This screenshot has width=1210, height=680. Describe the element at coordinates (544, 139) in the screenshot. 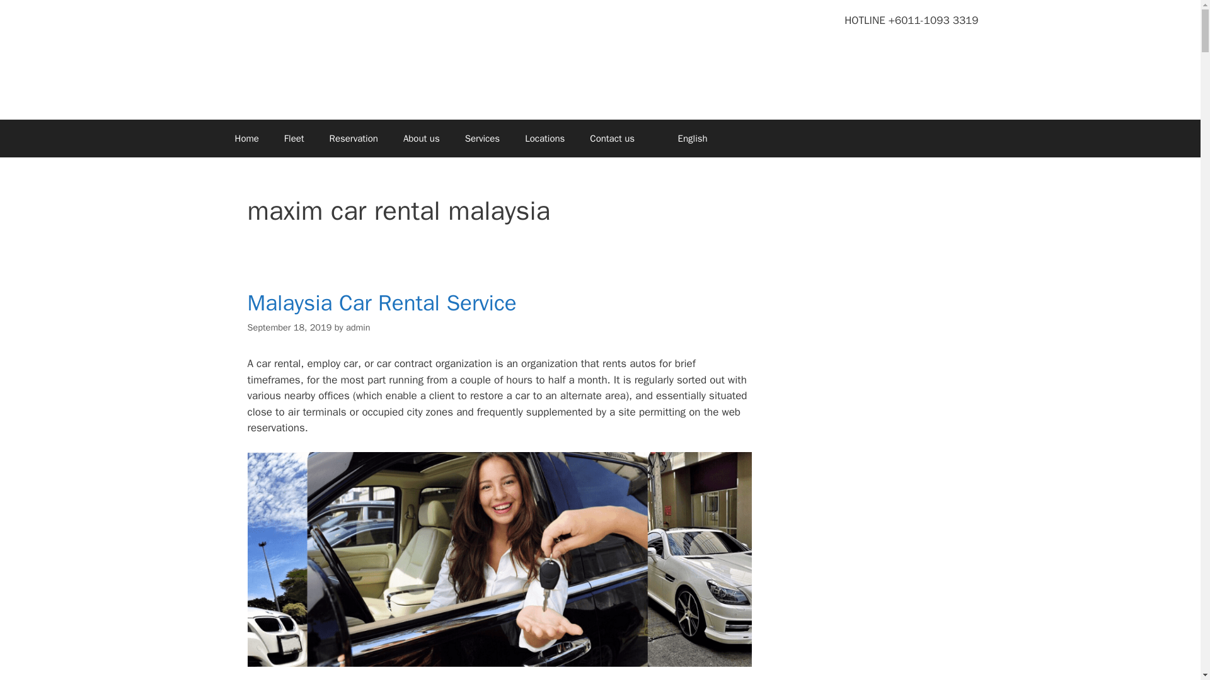

I see `Locations` at that location.